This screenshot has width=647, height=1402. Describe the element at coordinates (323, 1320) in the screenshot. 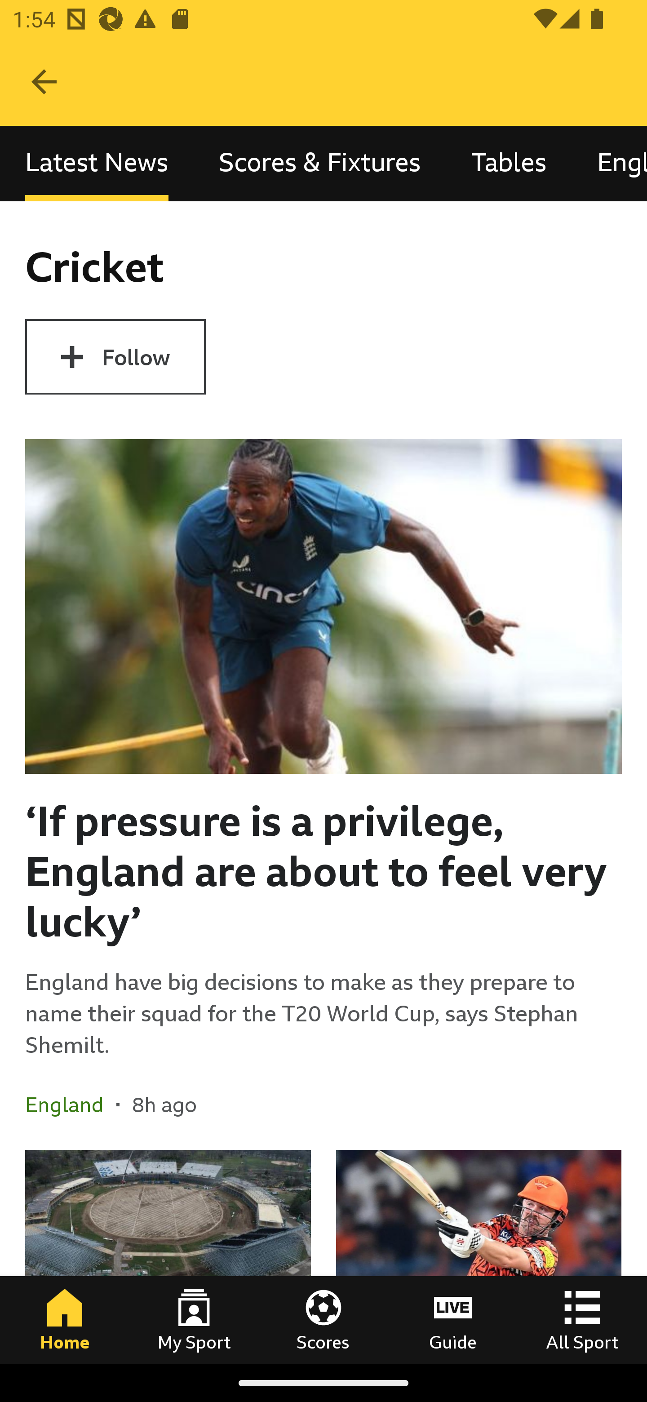

I see `Scores` at that location.